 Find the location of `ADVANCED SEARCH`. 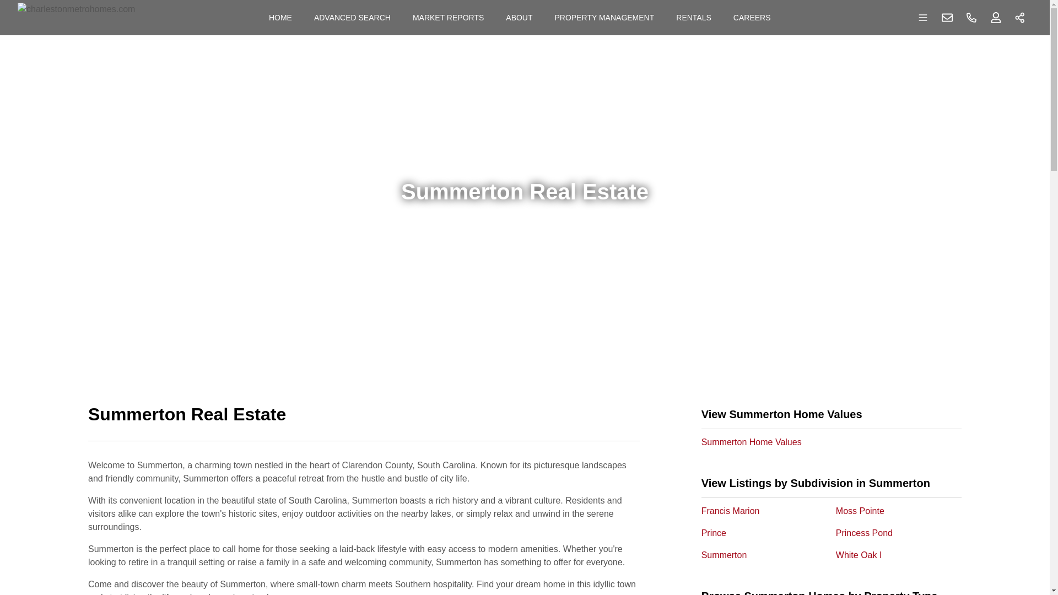

ADVANCED SEARCH is located at coordinates (353, 18).